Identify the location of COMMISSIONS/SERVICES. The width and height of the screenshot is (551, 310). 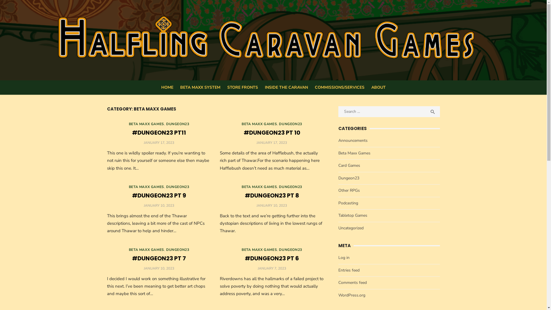
(339, 88).